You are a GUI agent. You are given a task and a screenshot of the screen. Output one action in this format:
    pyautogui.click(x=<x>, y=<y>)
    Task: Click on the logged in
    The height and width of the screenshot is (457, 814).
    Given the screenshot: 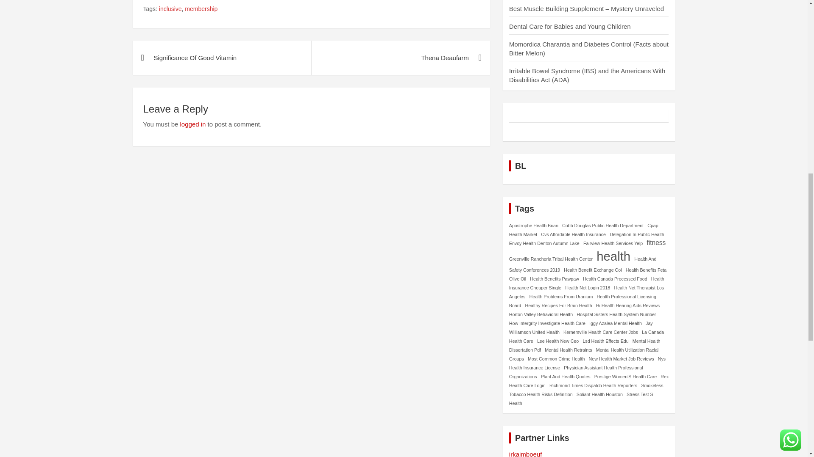 What is the action you would take?
    pyautogui.click(x=192, y=124)
    